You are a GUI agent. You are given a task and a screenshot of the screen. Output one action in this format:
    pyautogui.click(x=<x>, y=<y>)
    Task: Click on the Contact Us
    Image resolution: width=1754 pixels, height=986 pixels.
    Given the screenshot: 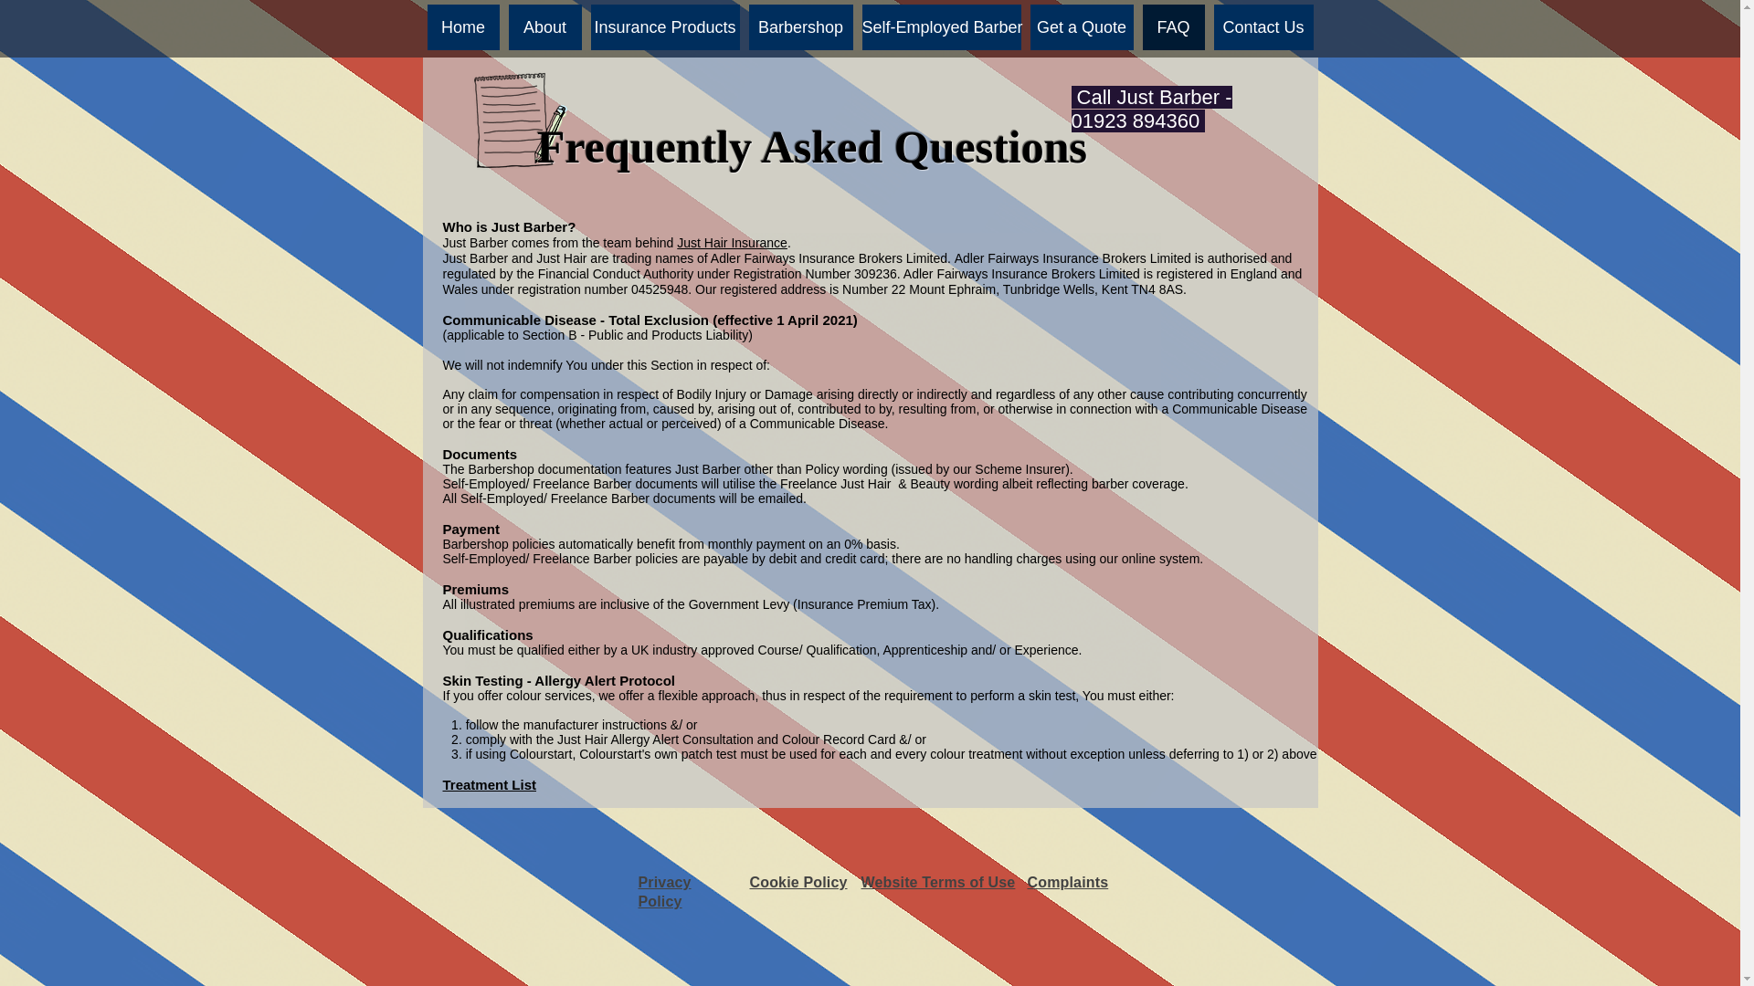 What is the action you would take?
    pyautogui.click(x=1263, y=27)
    